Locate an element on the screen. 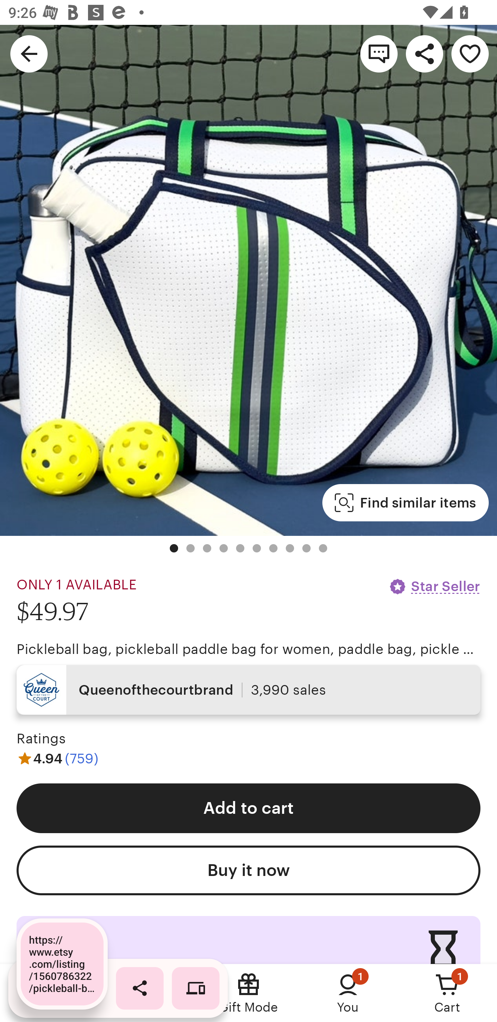 This screenshot has width=497, height=1022. Navigate up is located at coordinates (29, 53).